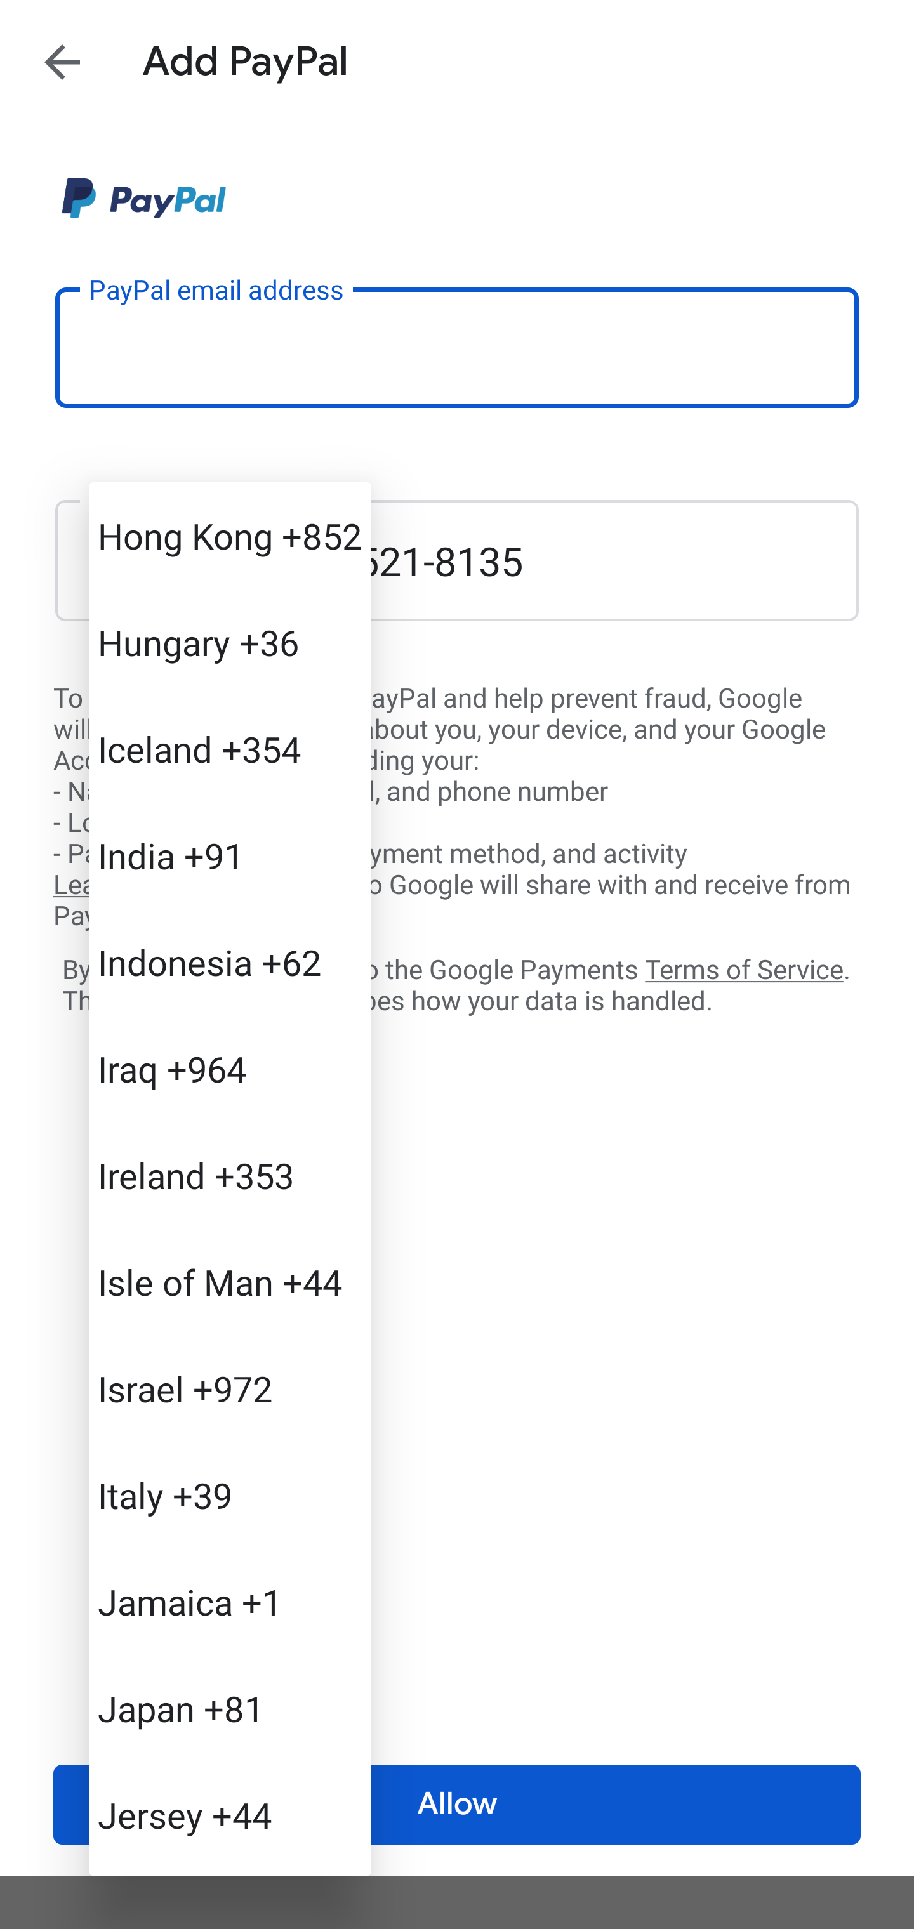  What do you see at coordinates (230, 1602) in the screenshot?
I see `Jamaica +1` at bounding box center [230, 1602].